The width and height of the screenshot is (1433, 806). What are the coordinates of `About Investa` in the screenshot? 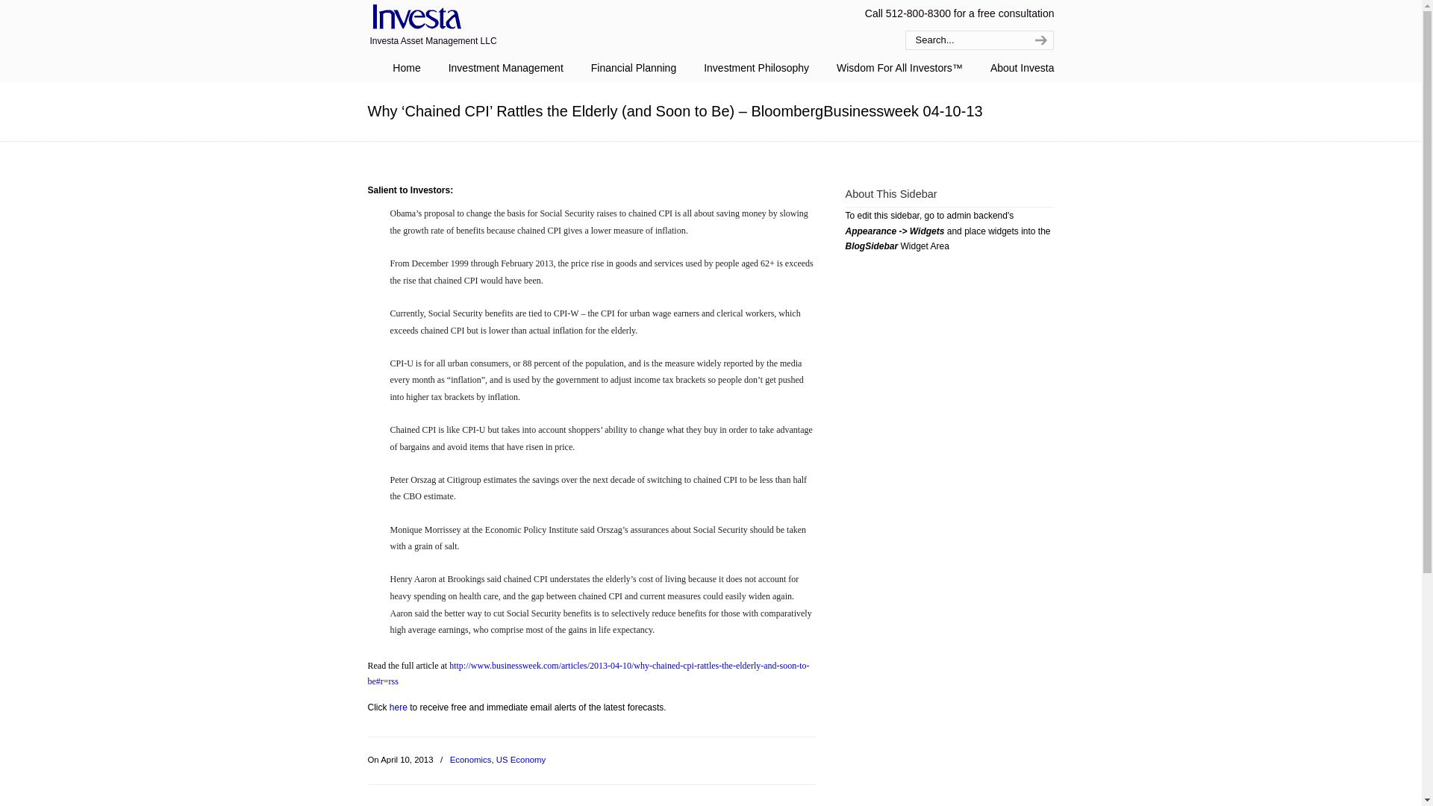 It's located at (1023, 68).